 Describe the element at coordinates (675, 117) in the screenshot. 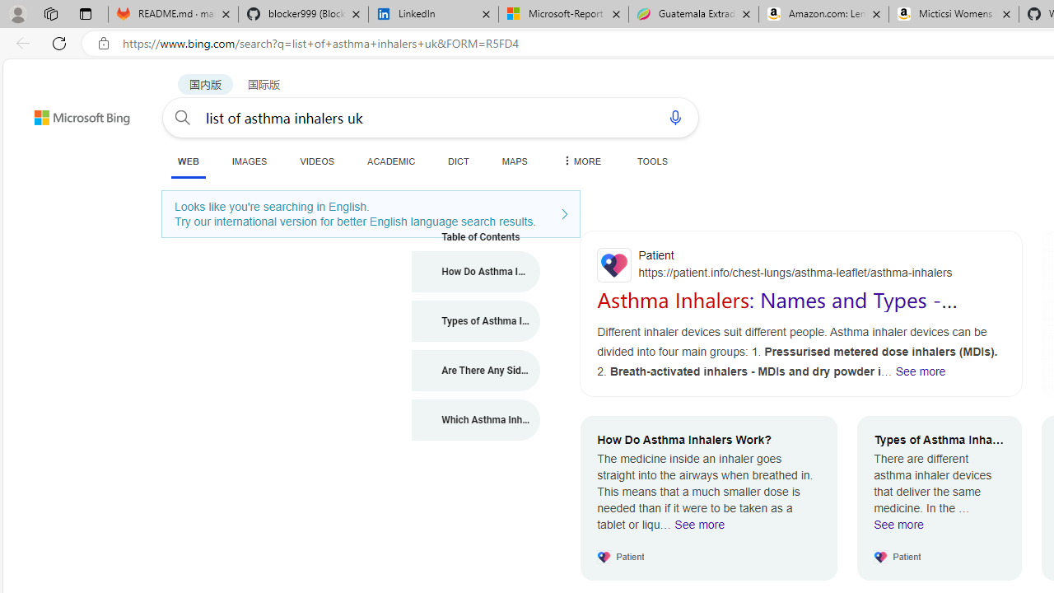

I see `Search using voice` at that location.